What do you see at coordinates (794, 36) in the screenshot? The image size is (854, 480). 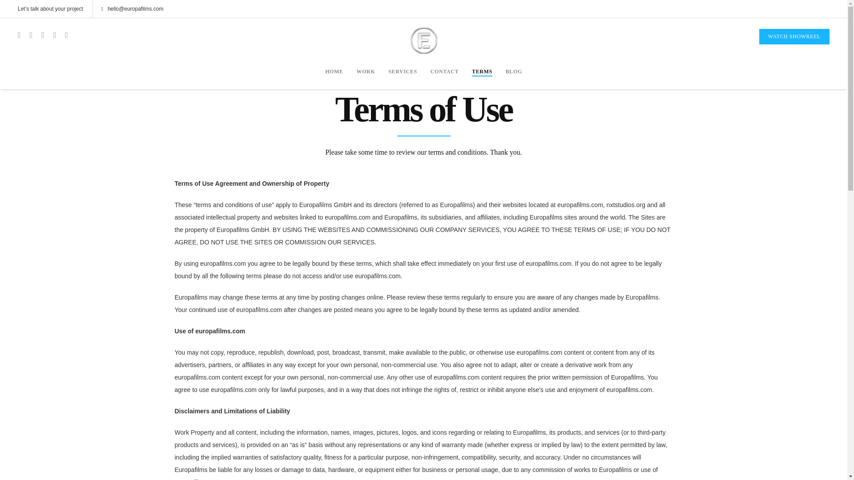 I see `WATCH SHOWREEL` at bounding box center [794, 36].